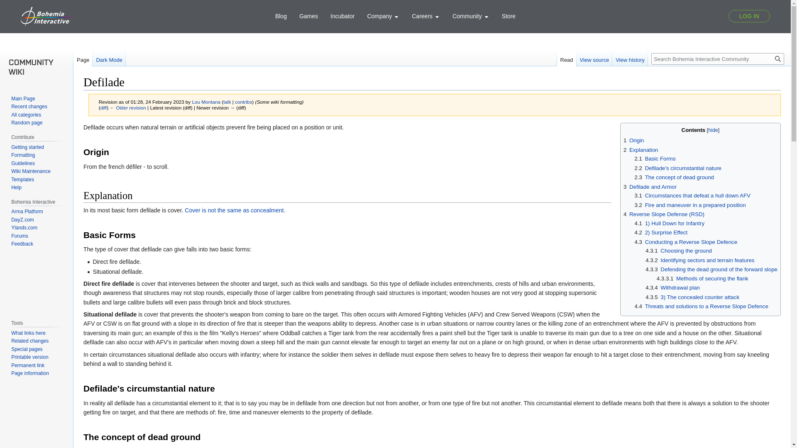 Image resolution: width=797 pixels, height=448 pixels. What do you see at coordinates (778, 59) in the screenshot?
I see `Search` at bounding box center [778, 59].